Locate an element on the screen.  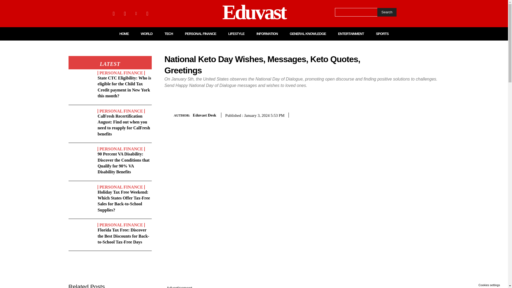
INFORMATION is located at coordinates (267, 34).